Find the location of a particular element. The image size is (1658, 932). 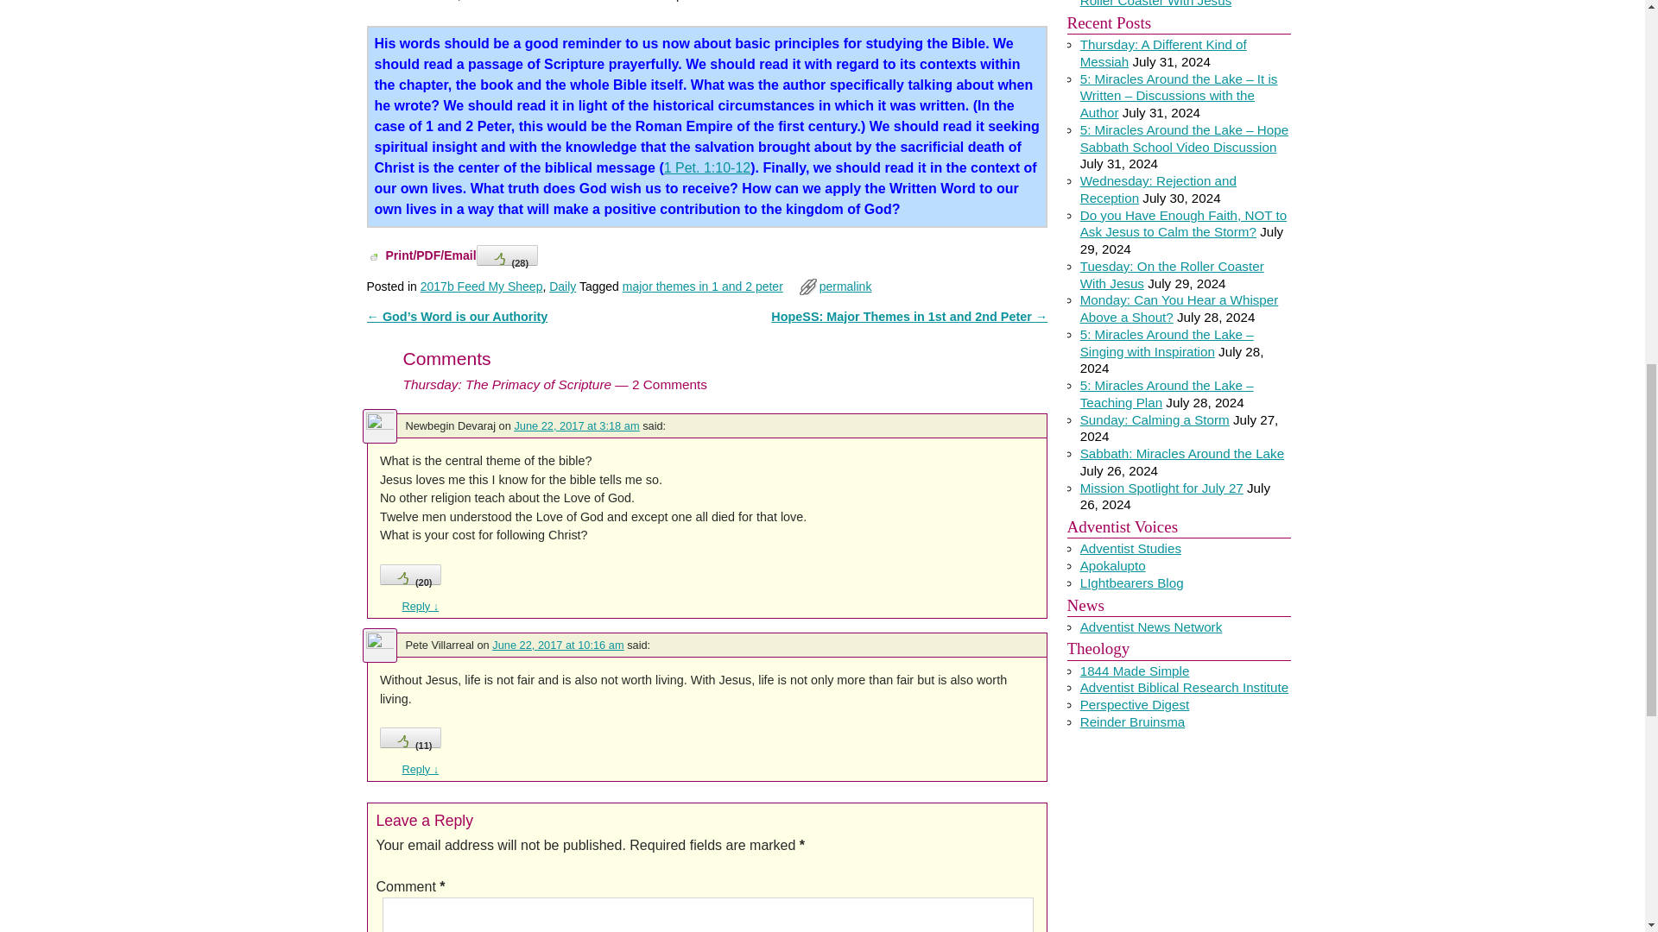

Permalink to Thursday: The Primacy of Scripture is located at coordinates (845, 287).